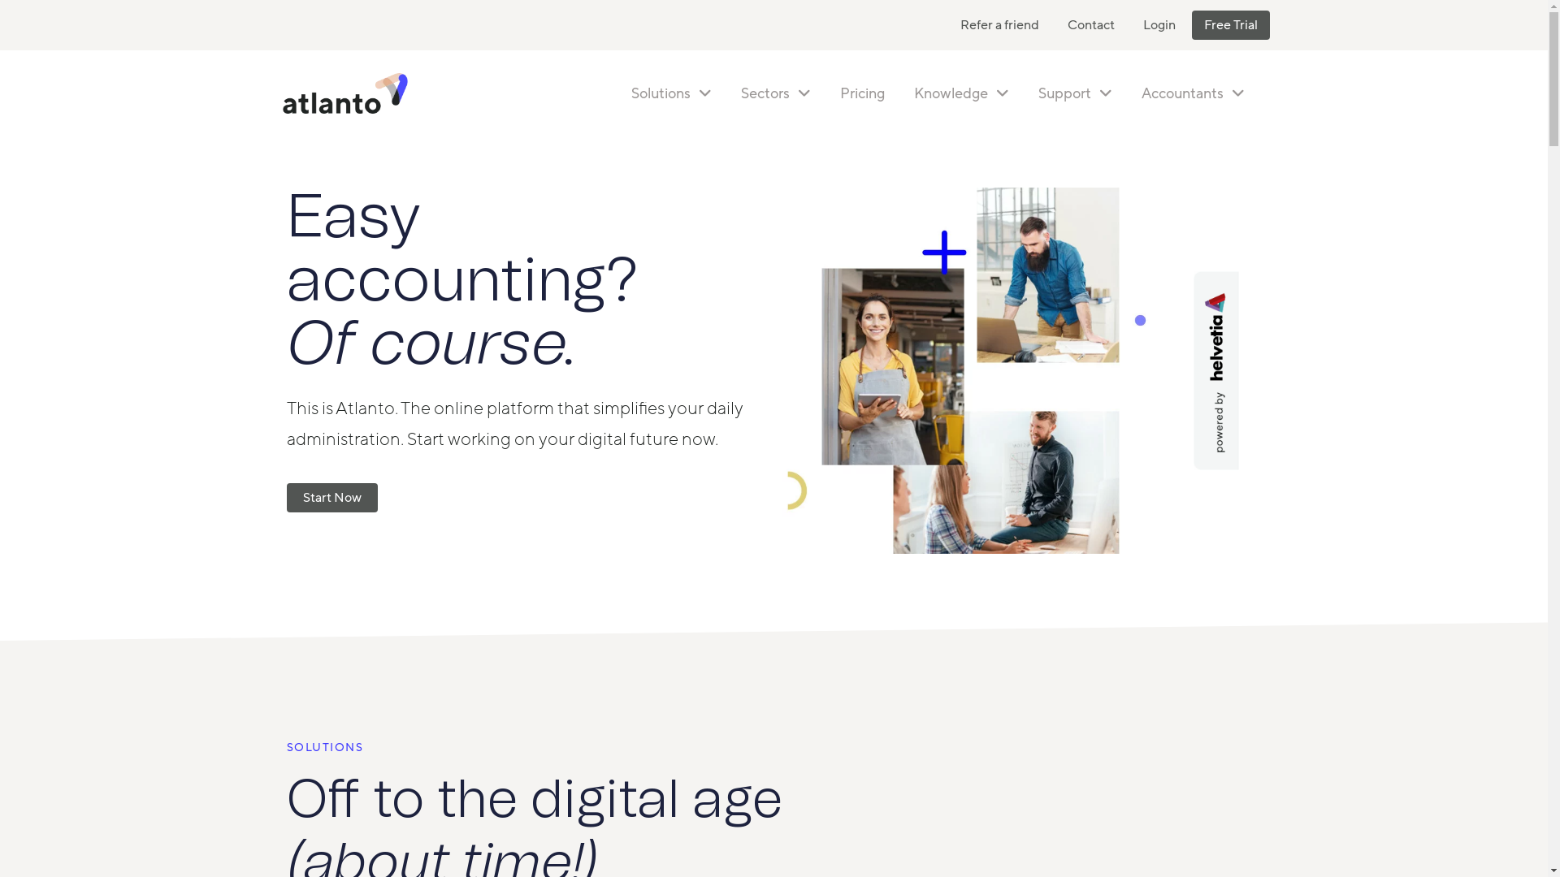 The width and height of the screenshot is (1560, 877). I want to click on Support, so click(1076, 93).